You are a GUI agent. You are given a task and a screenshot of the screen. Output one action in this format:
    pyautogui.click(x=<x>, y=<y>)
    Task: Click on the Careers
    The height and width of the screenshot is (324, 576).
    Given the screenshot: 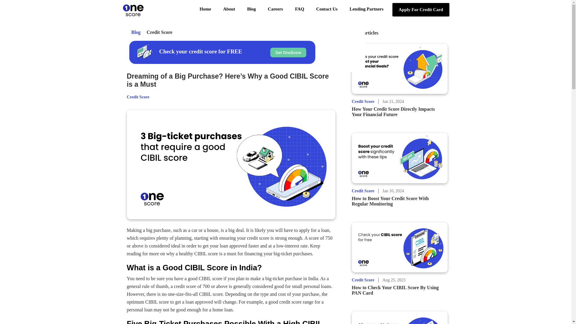 What is the action you would take?
    pyautogui.click(x=275, y=9)
    